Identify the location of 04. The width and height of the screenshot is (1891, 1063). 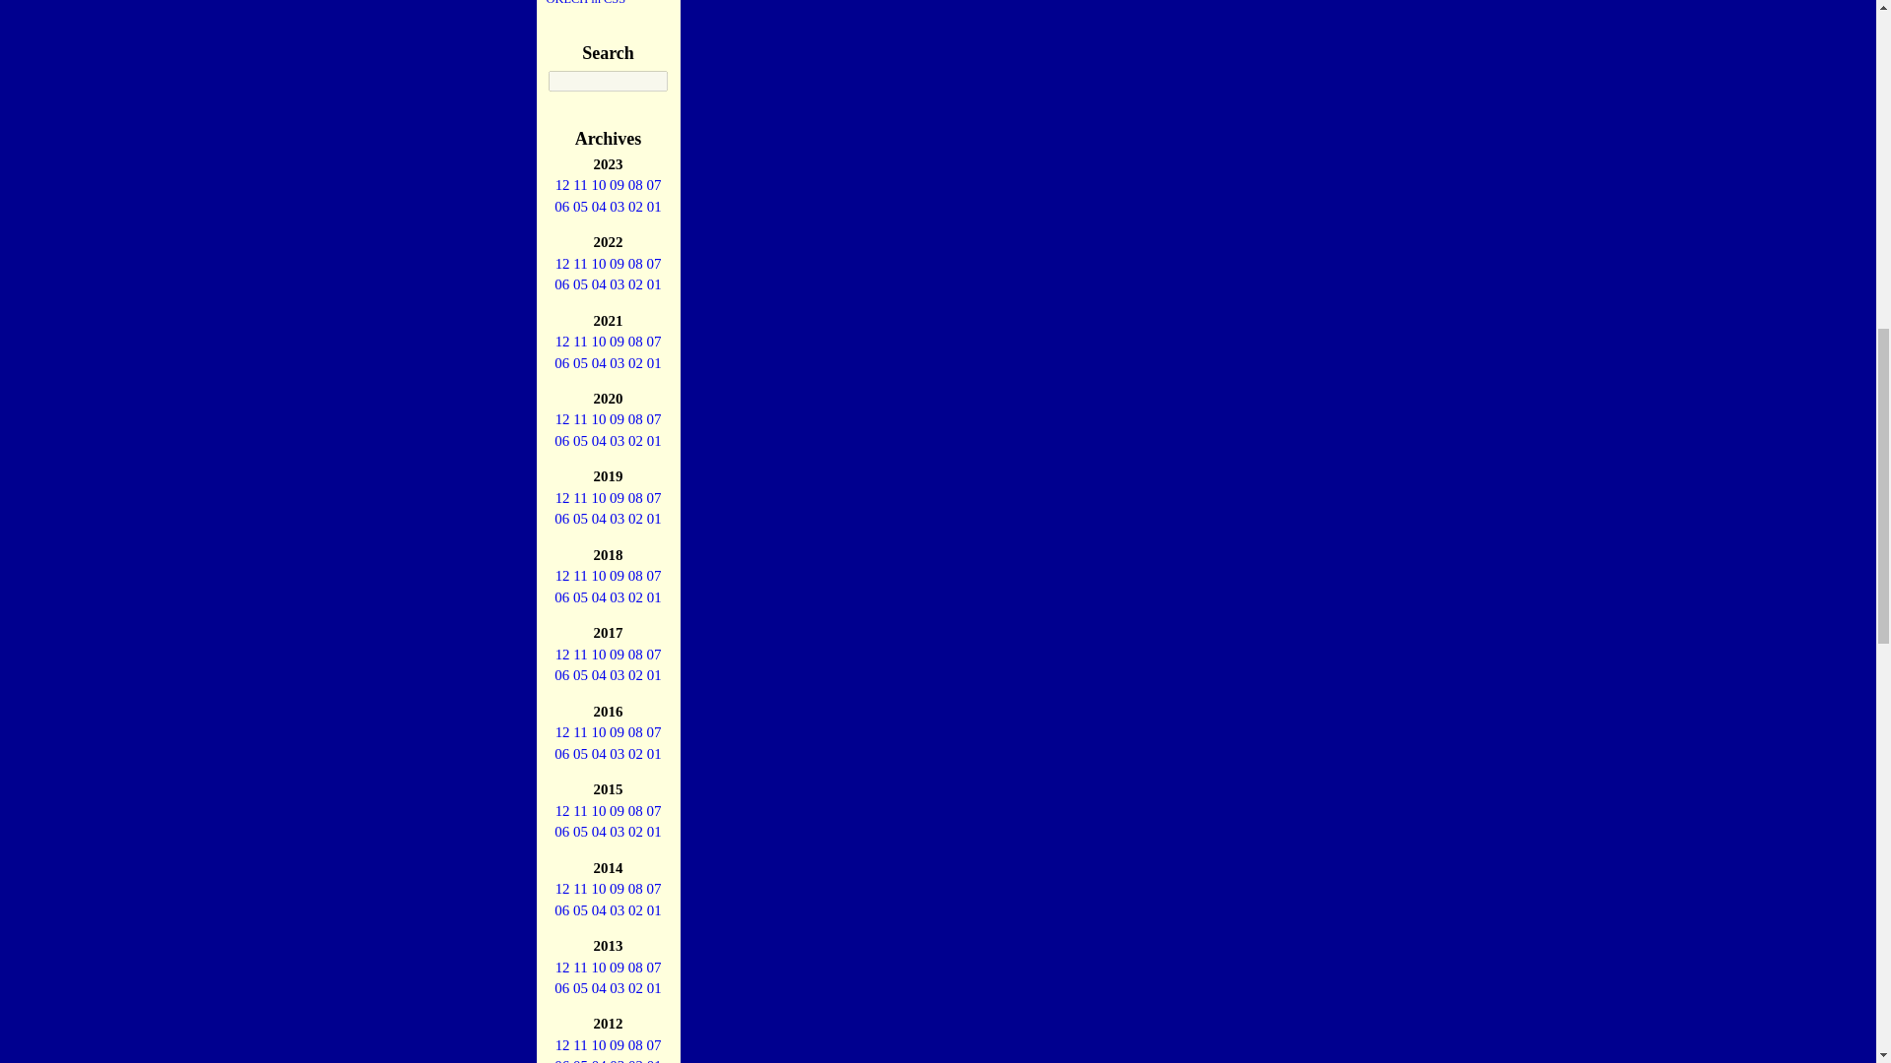
(599, 207).